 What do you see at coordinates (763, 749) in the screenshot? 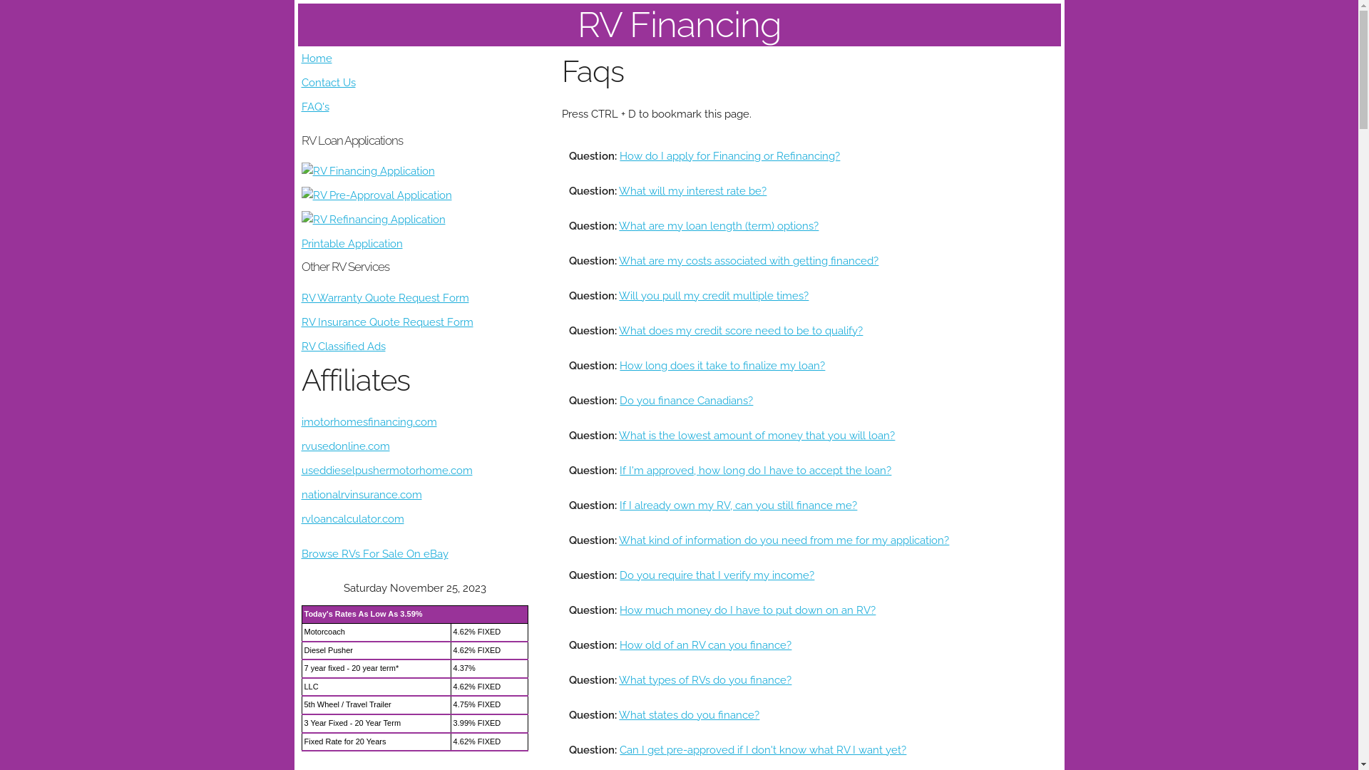
I see `Can I get pre-approved if I don't know what RV I want yet?` at bounding box center [763, 749].